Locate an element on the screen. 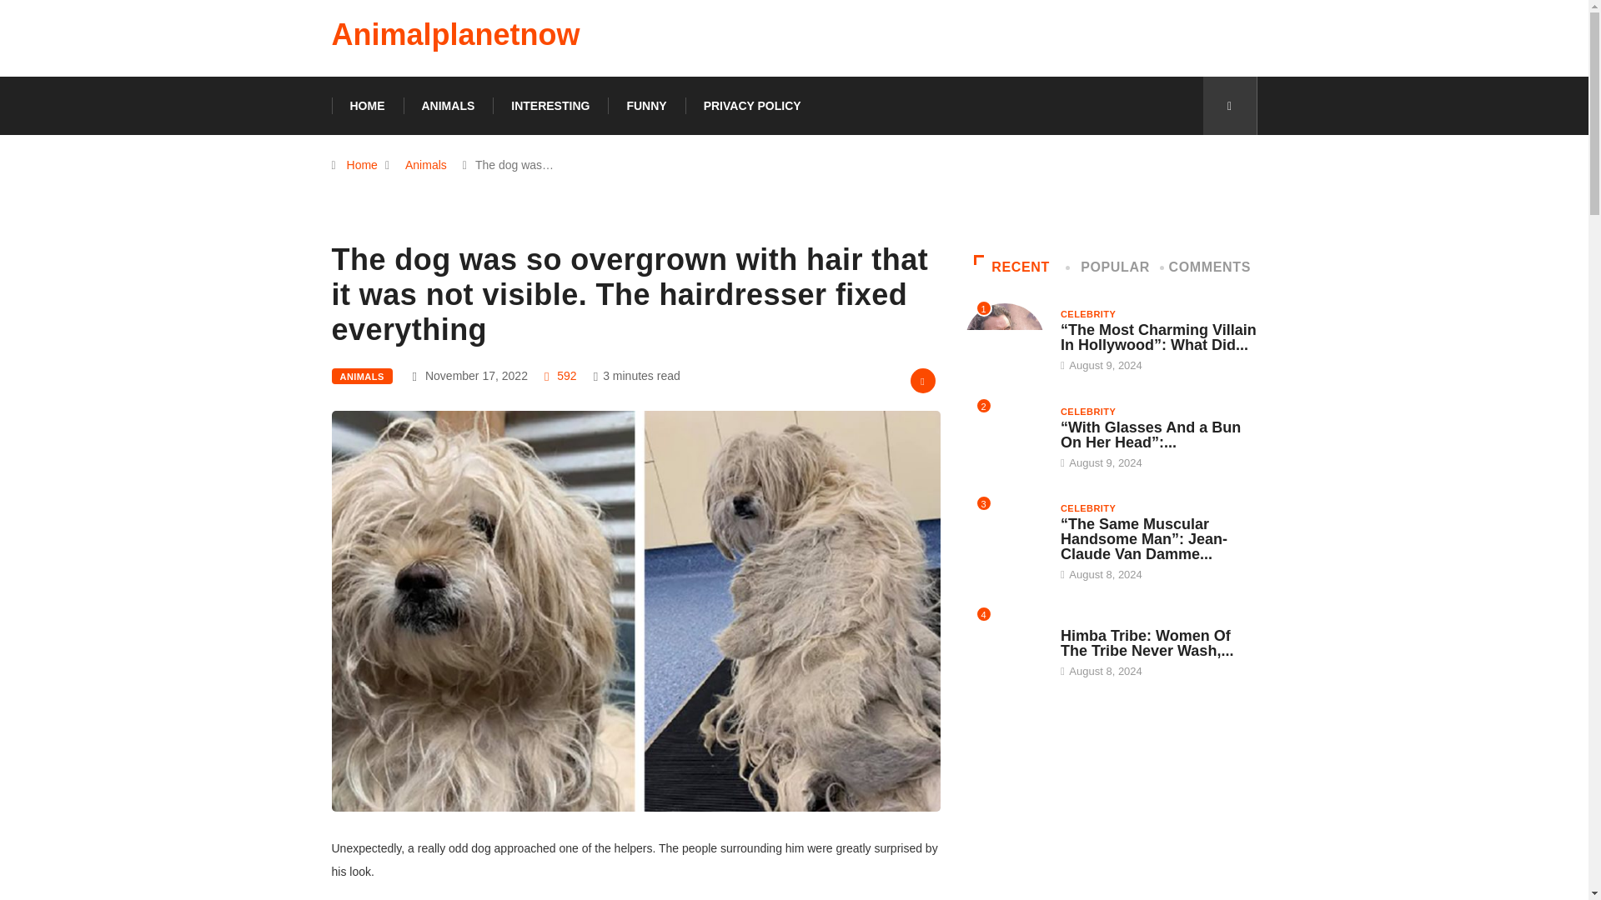  INTERESTING is located at coordinates (550, 105).